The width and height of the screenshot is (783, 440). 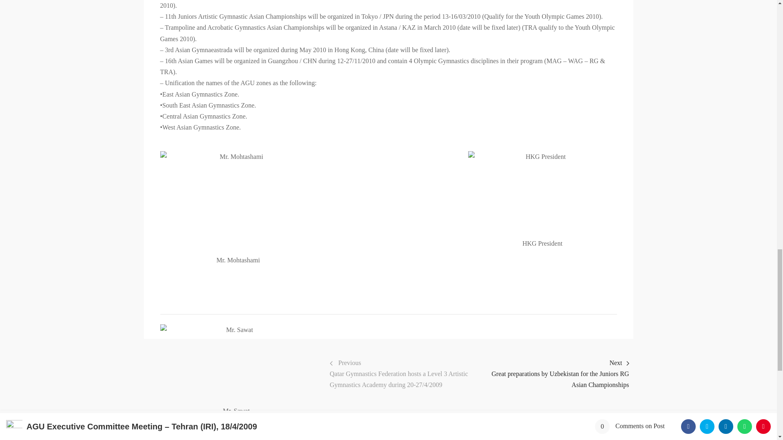 What do you see at coordinates (542, 195) in the screenshot?
I see `HKG President` at bounding box center [542, 195].